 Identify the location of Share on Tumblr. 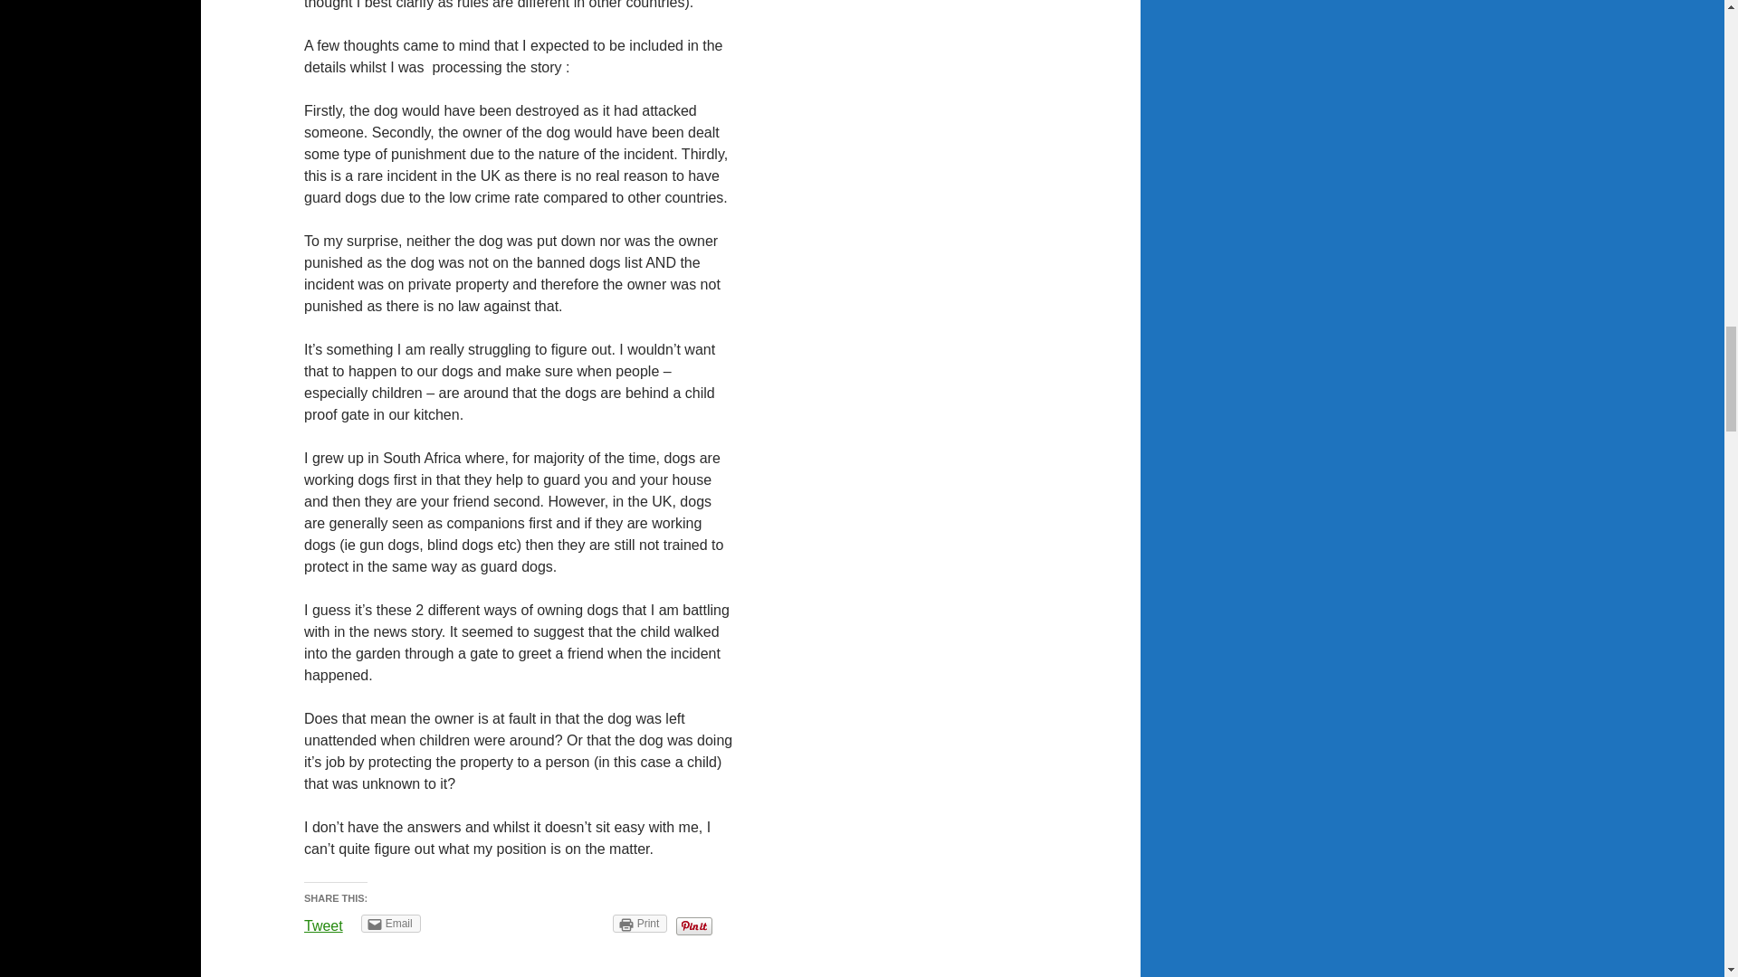
(575, 923).